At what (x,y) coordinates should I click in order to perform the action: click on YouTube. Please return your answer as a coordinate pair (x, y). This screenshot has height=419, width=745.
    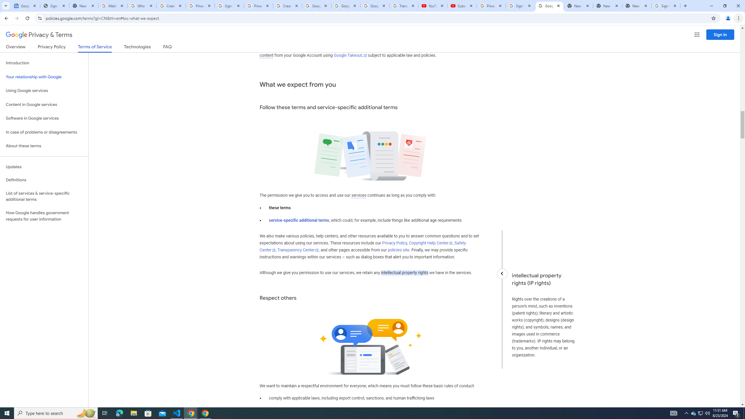
    Looking at the image, I should click on (433, 6).